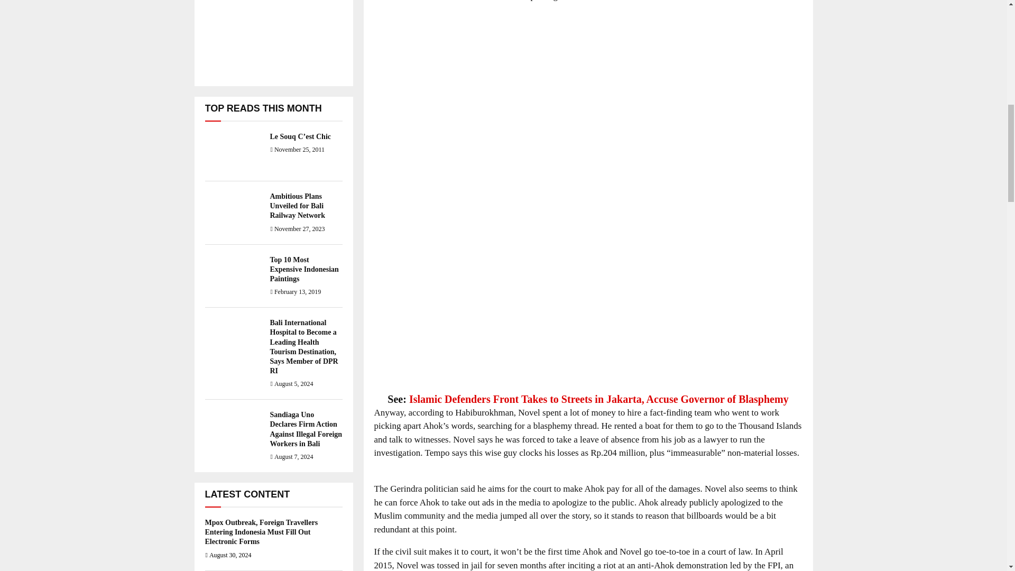  I want to click on  Top 10 Most Expensive Indonesian Paintings , so click(303, 269).